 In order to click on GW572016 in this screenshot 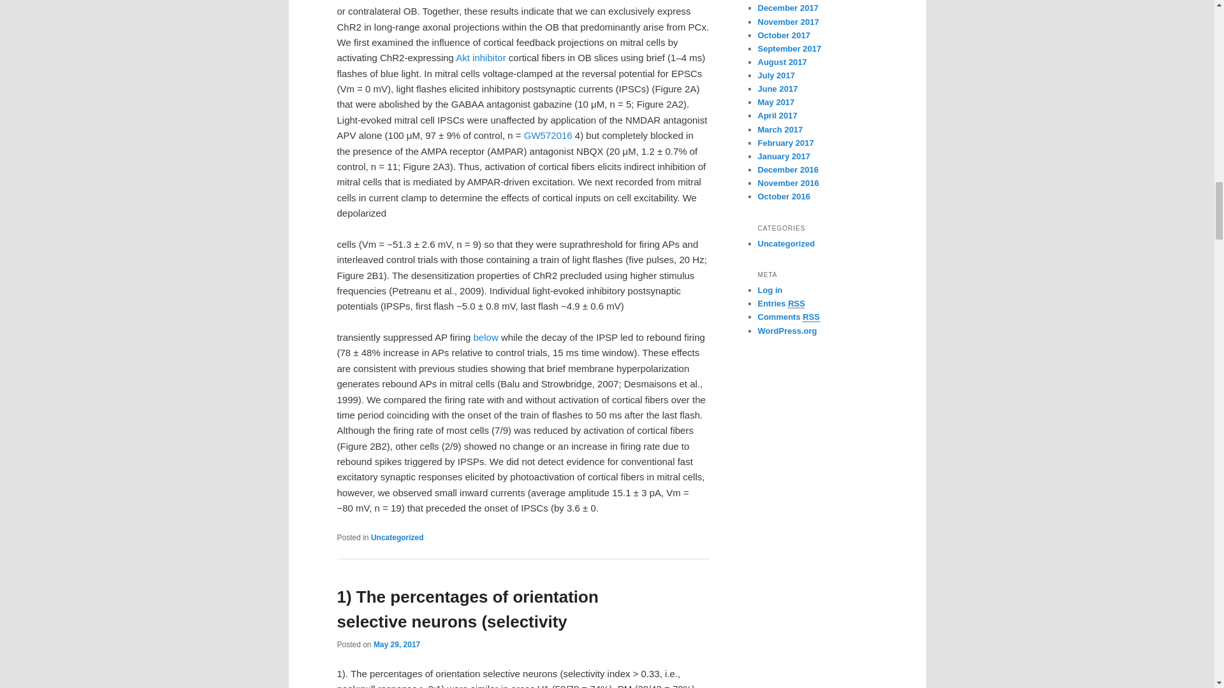, I will do `click(548, 135)`.